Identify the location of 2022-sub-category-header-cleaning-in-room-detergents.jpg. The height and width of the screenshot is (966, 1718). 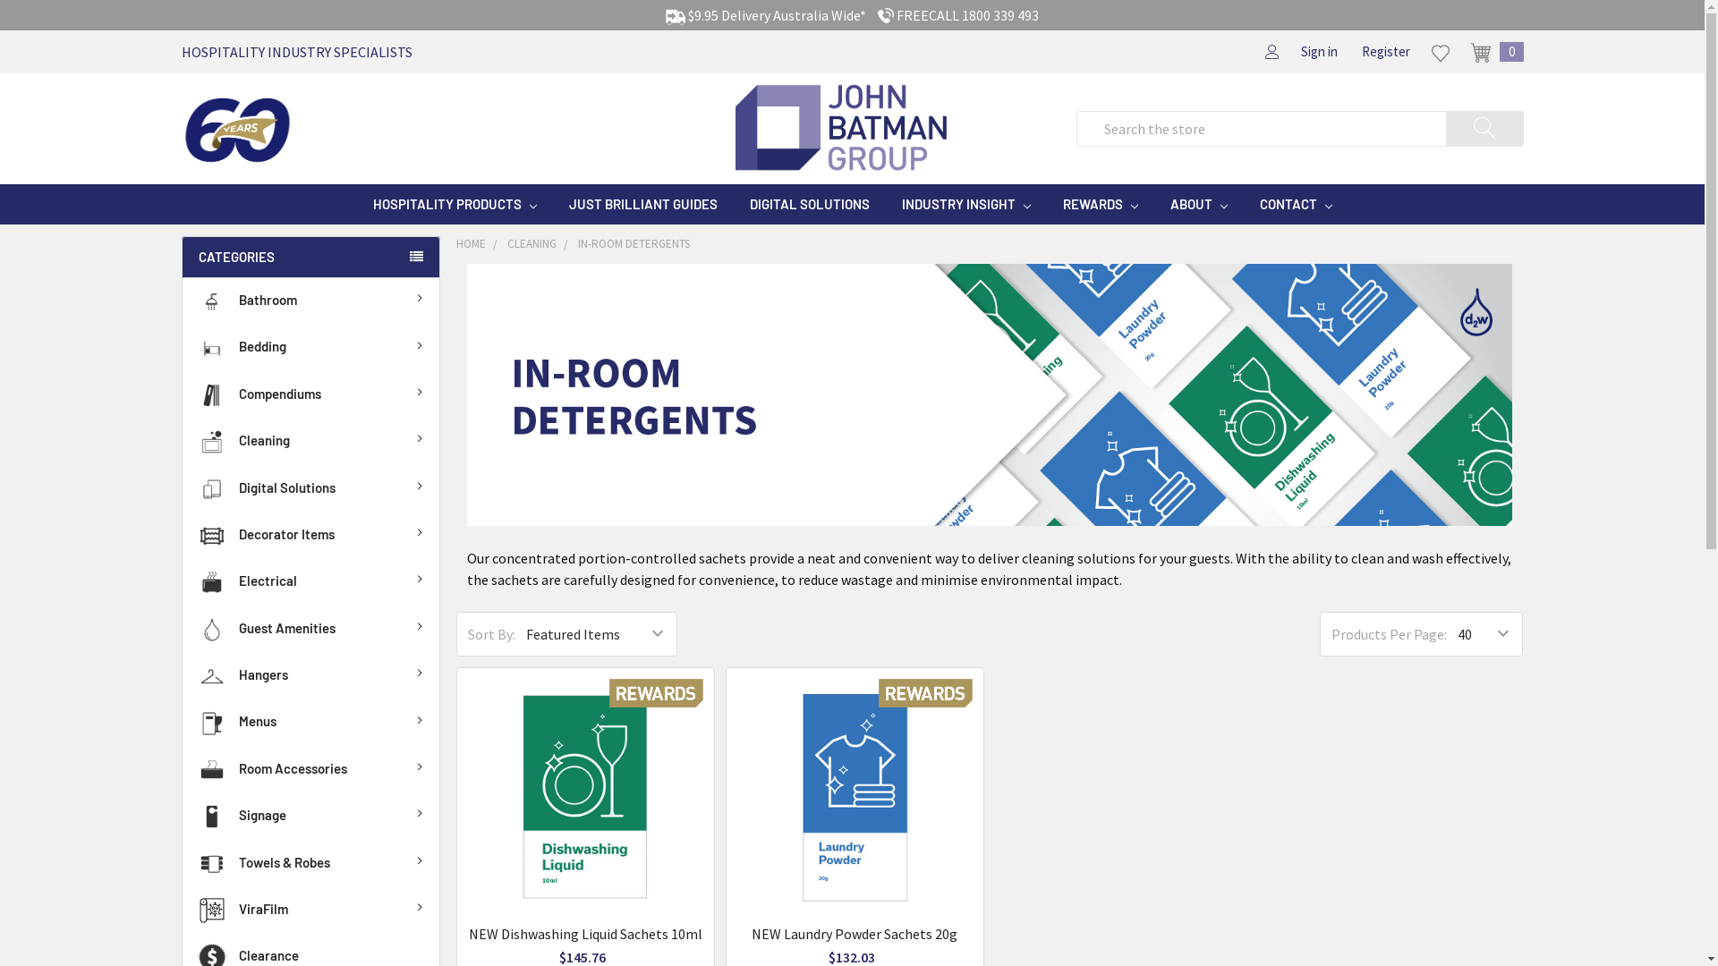
(990, 395).